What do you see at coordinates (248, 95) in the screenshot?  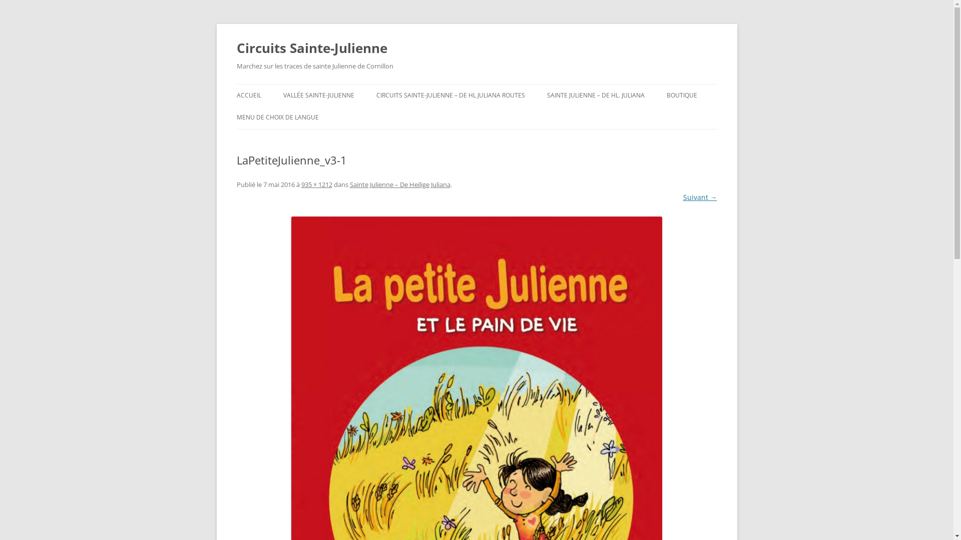 I see `ACCUEIL` at bounding box center [248, 95].